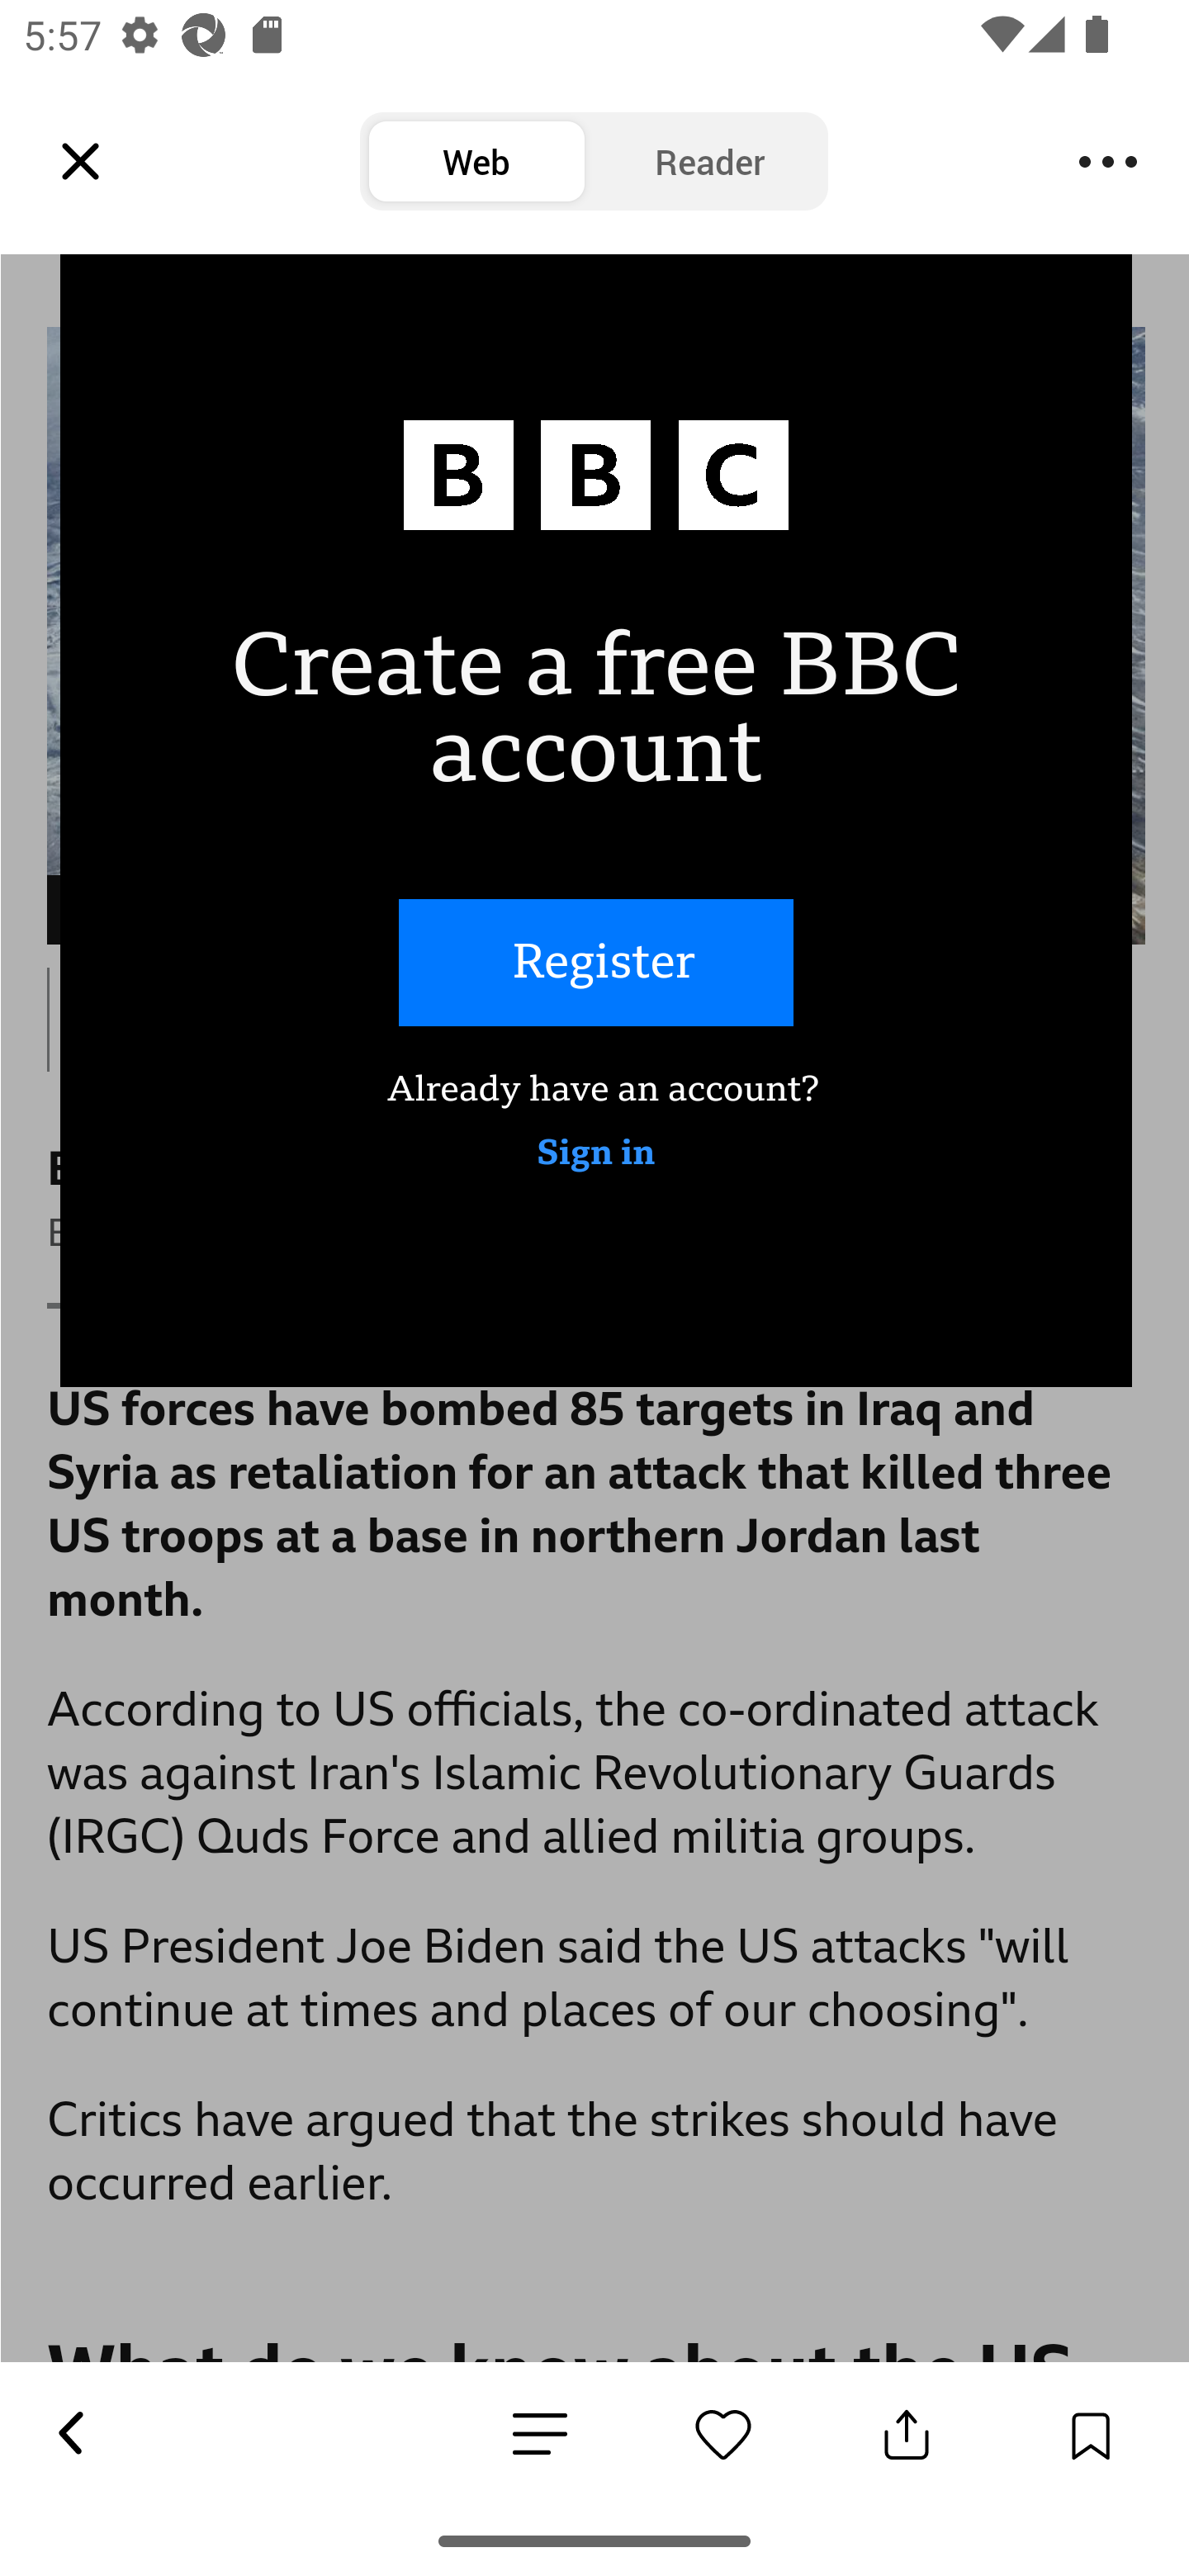 The height and width of the screenshot is (2576, 1189). I want to click on Share, so click(112, 147).